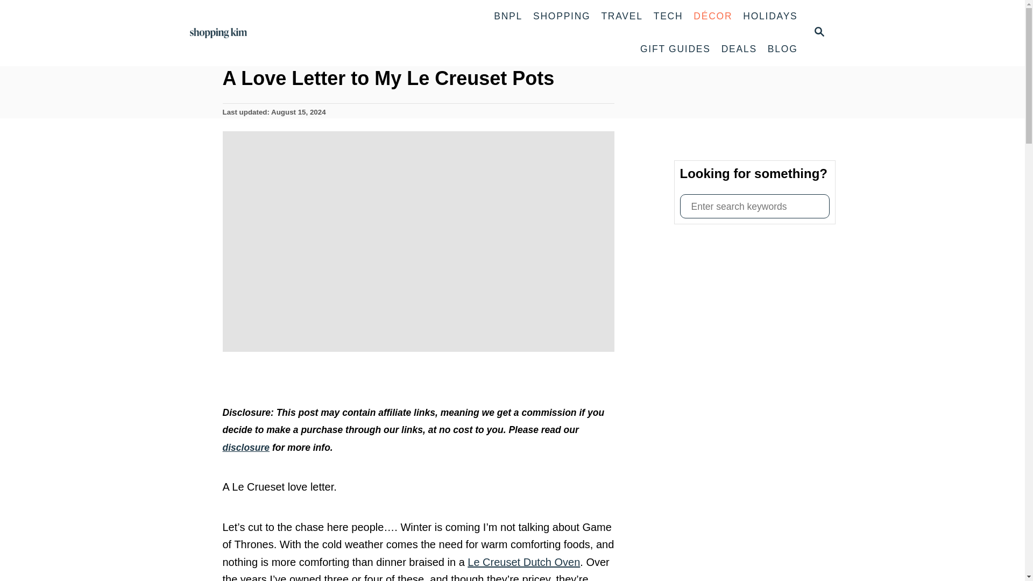  What do you see at coordinates (818, 33) in the screenshot?
I see `DEALS` at bounding box center [818, 33].